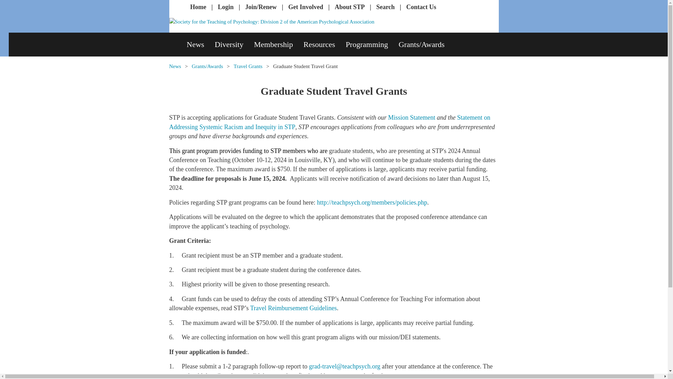 The image size is (673, 379). I want to click on Diversity, so click(234, 44).